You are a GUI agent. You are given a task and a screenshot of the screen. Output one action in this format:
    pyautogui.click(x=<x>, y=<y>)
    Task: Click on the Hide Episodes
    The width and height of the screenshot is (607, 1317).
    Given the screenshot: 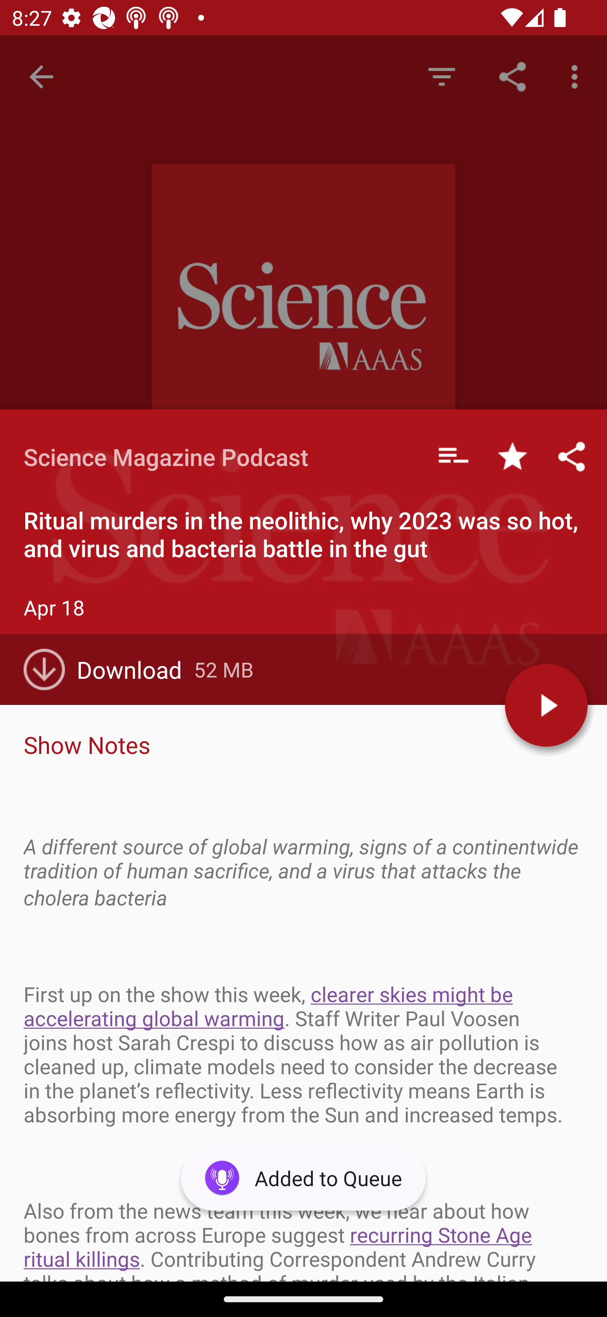 What is the action you would take?
    pyautogui.click(x=441, y=76)
    